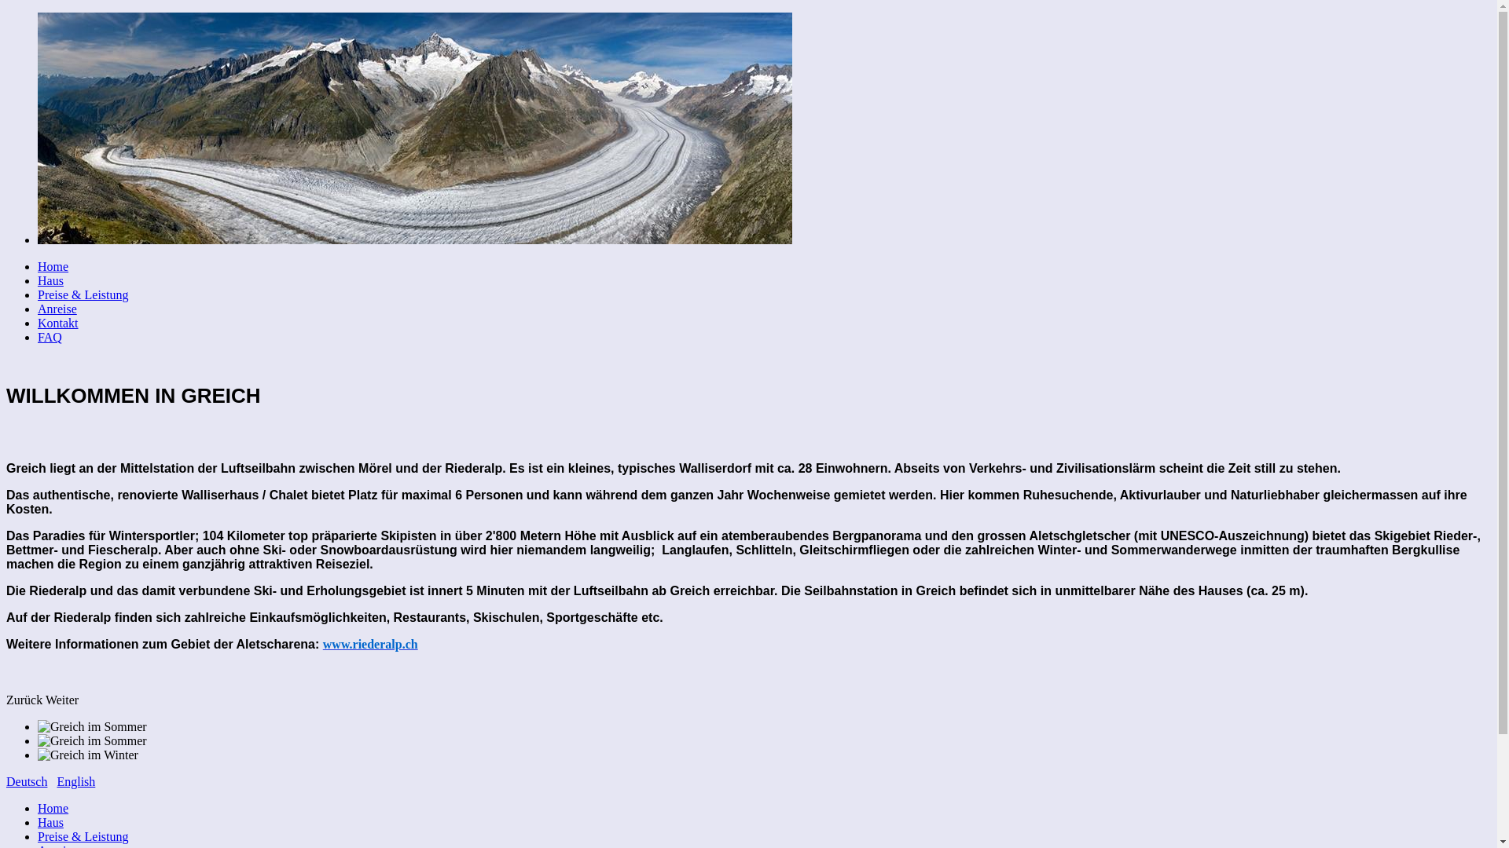  Describe the element at coordinates (27, 782) in the screenshot. I see `Deutsch` at that location.